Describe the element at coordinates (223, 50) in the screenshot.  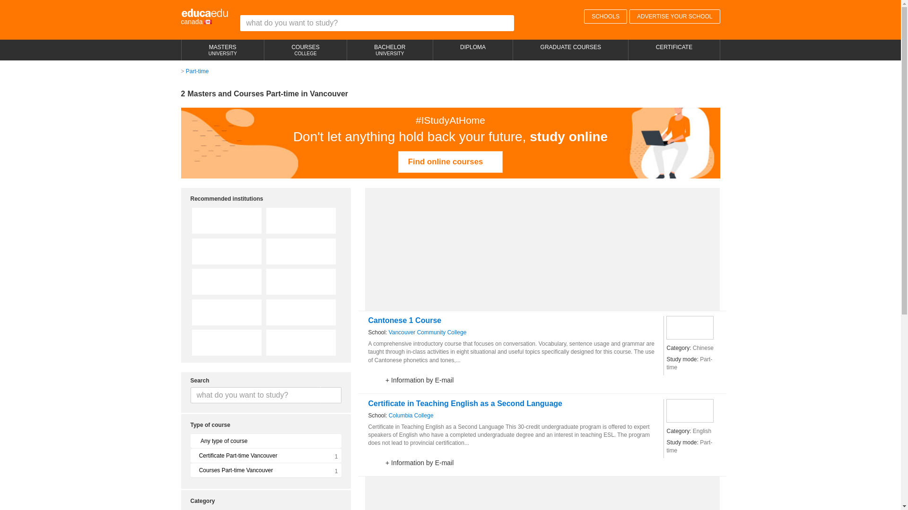
I see `CERTIFICATE` at that location.